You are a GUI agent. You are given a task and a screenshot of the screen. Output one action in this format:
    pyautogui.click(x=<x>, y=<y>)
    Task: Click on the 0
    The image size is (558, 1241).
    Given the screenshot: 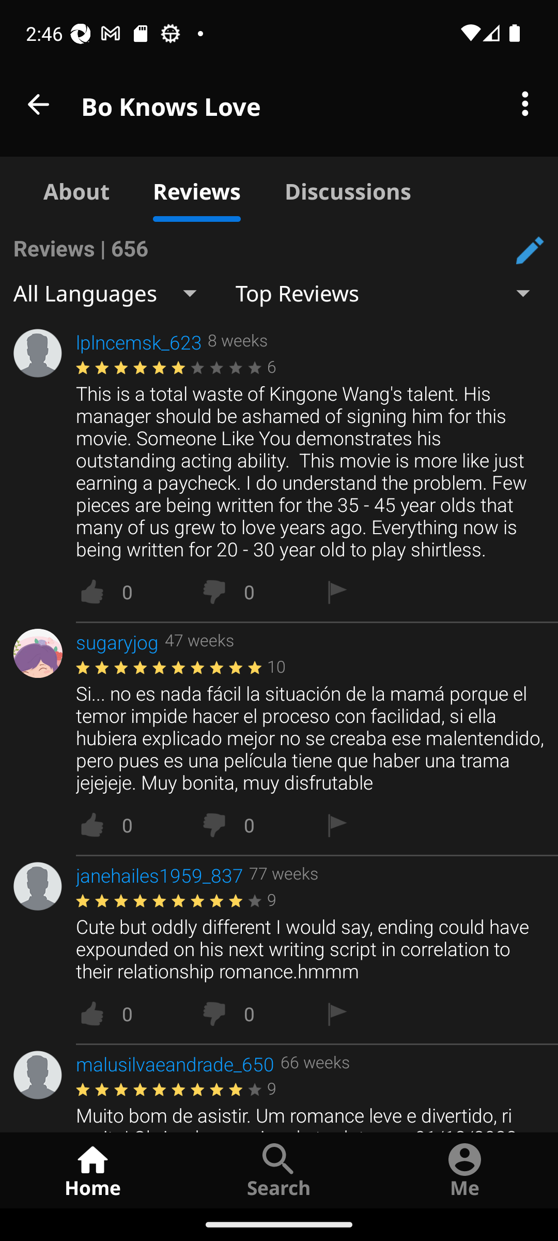 What is the action you would take?
    pyautogui.click(x=252, y=1013)
    